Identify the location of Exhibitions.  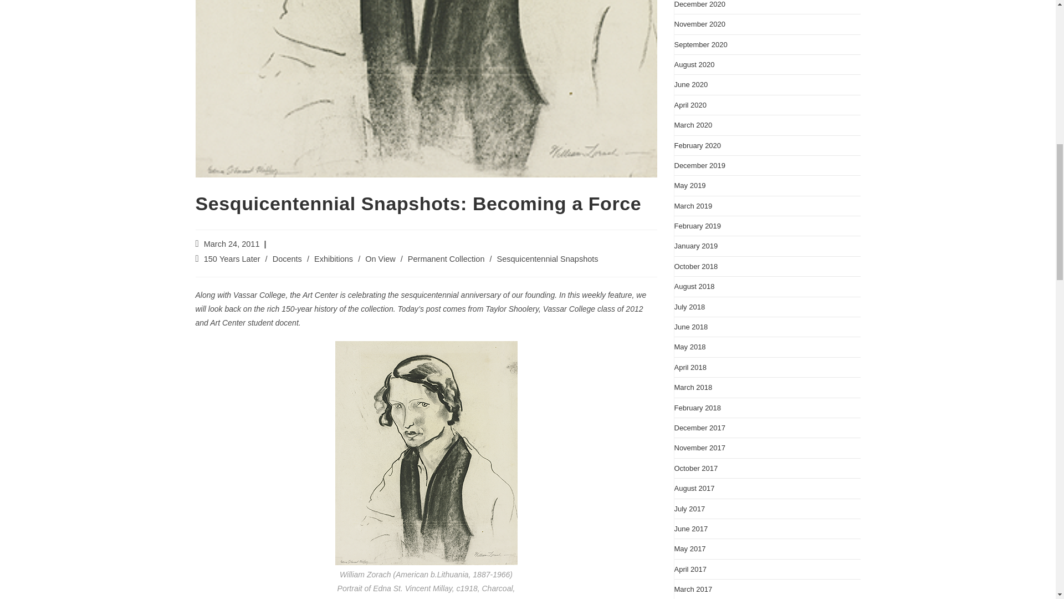
(334, 259).